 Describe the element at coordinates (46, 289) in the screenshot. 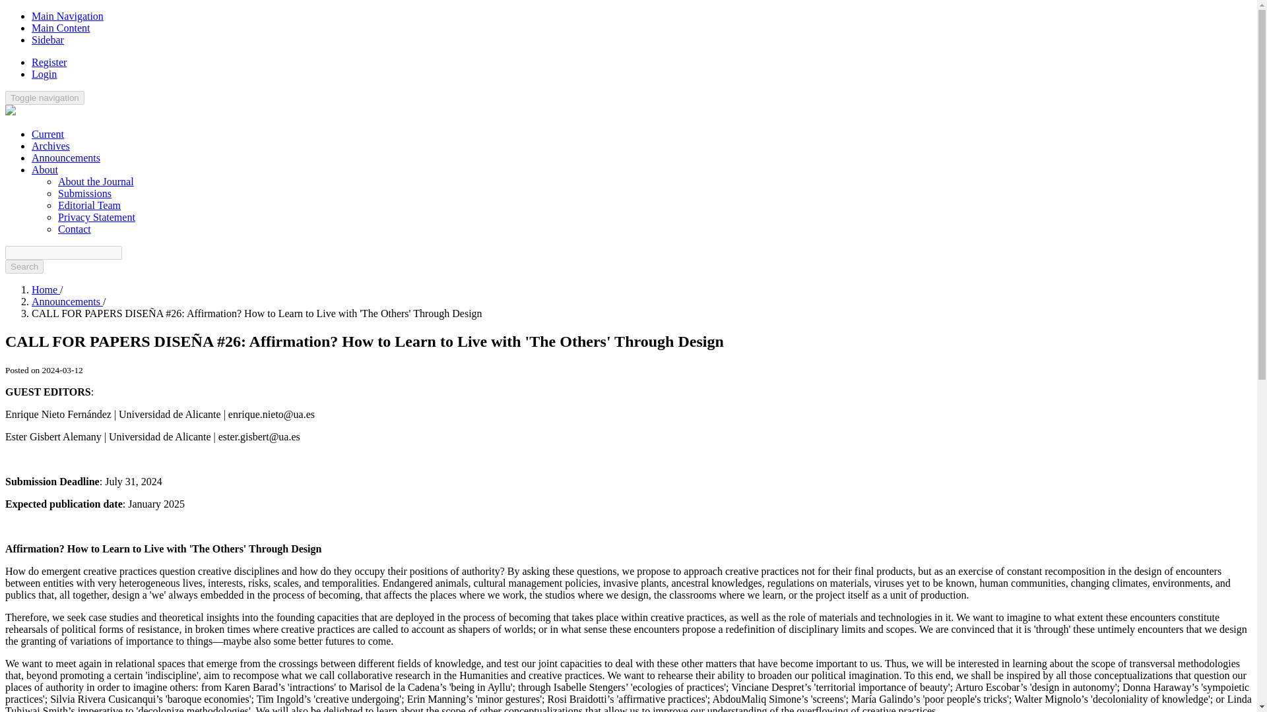

I see `Home` at that location.